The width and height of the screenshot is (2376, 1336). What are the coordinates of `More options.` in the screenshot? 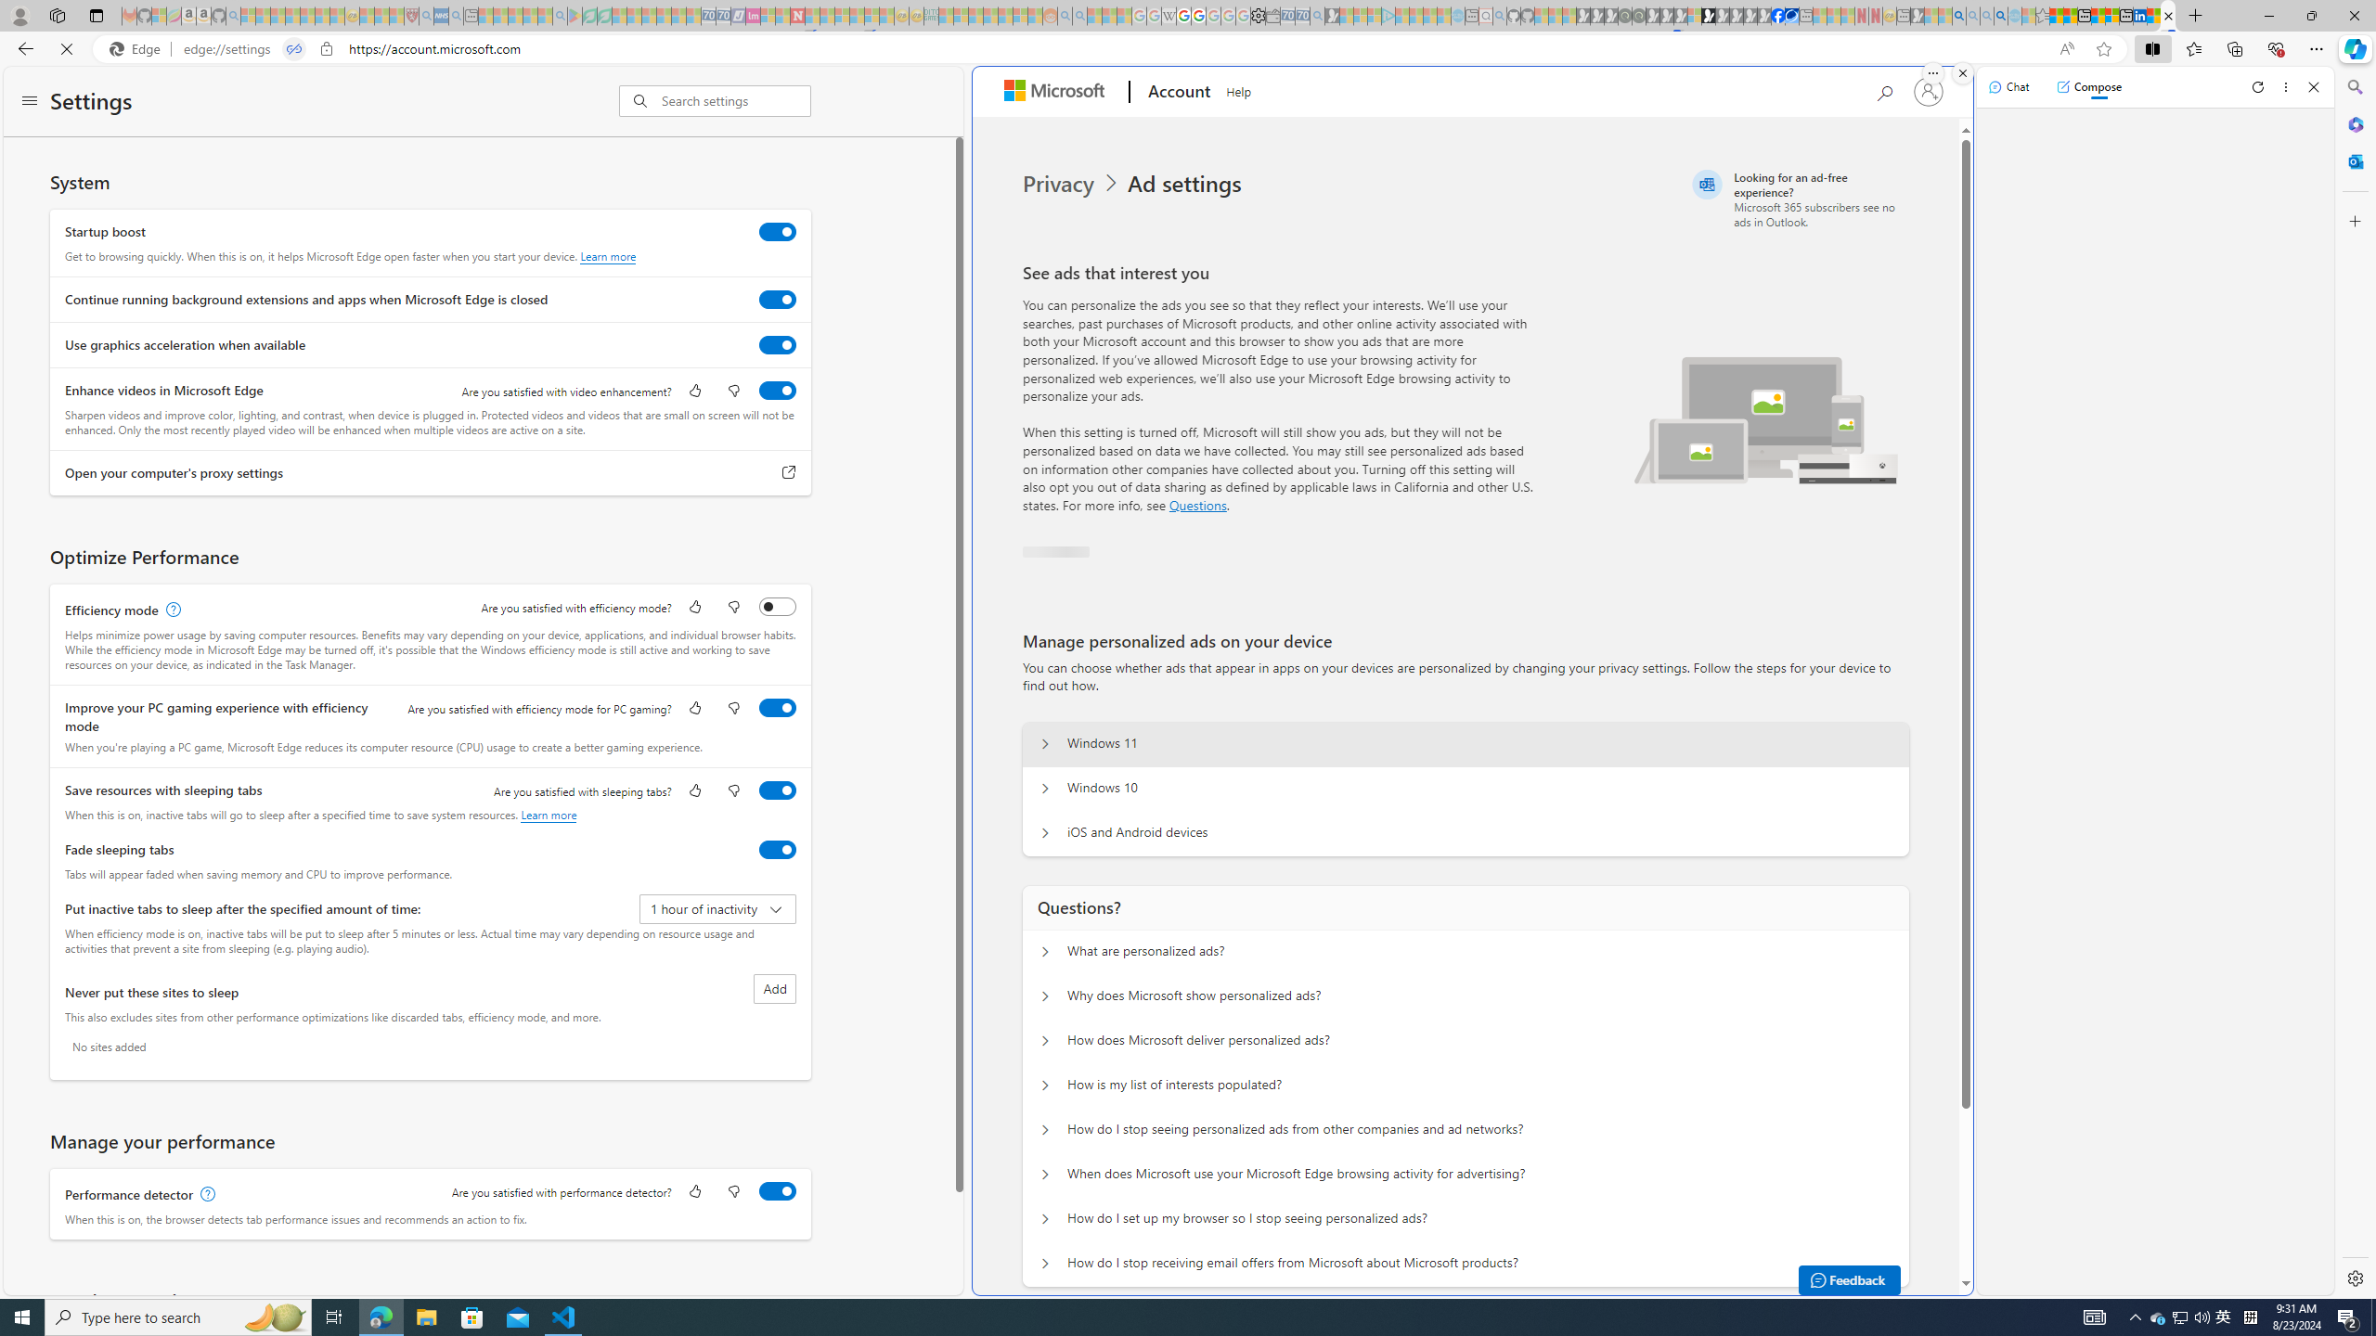 It's located at (1932, 73).